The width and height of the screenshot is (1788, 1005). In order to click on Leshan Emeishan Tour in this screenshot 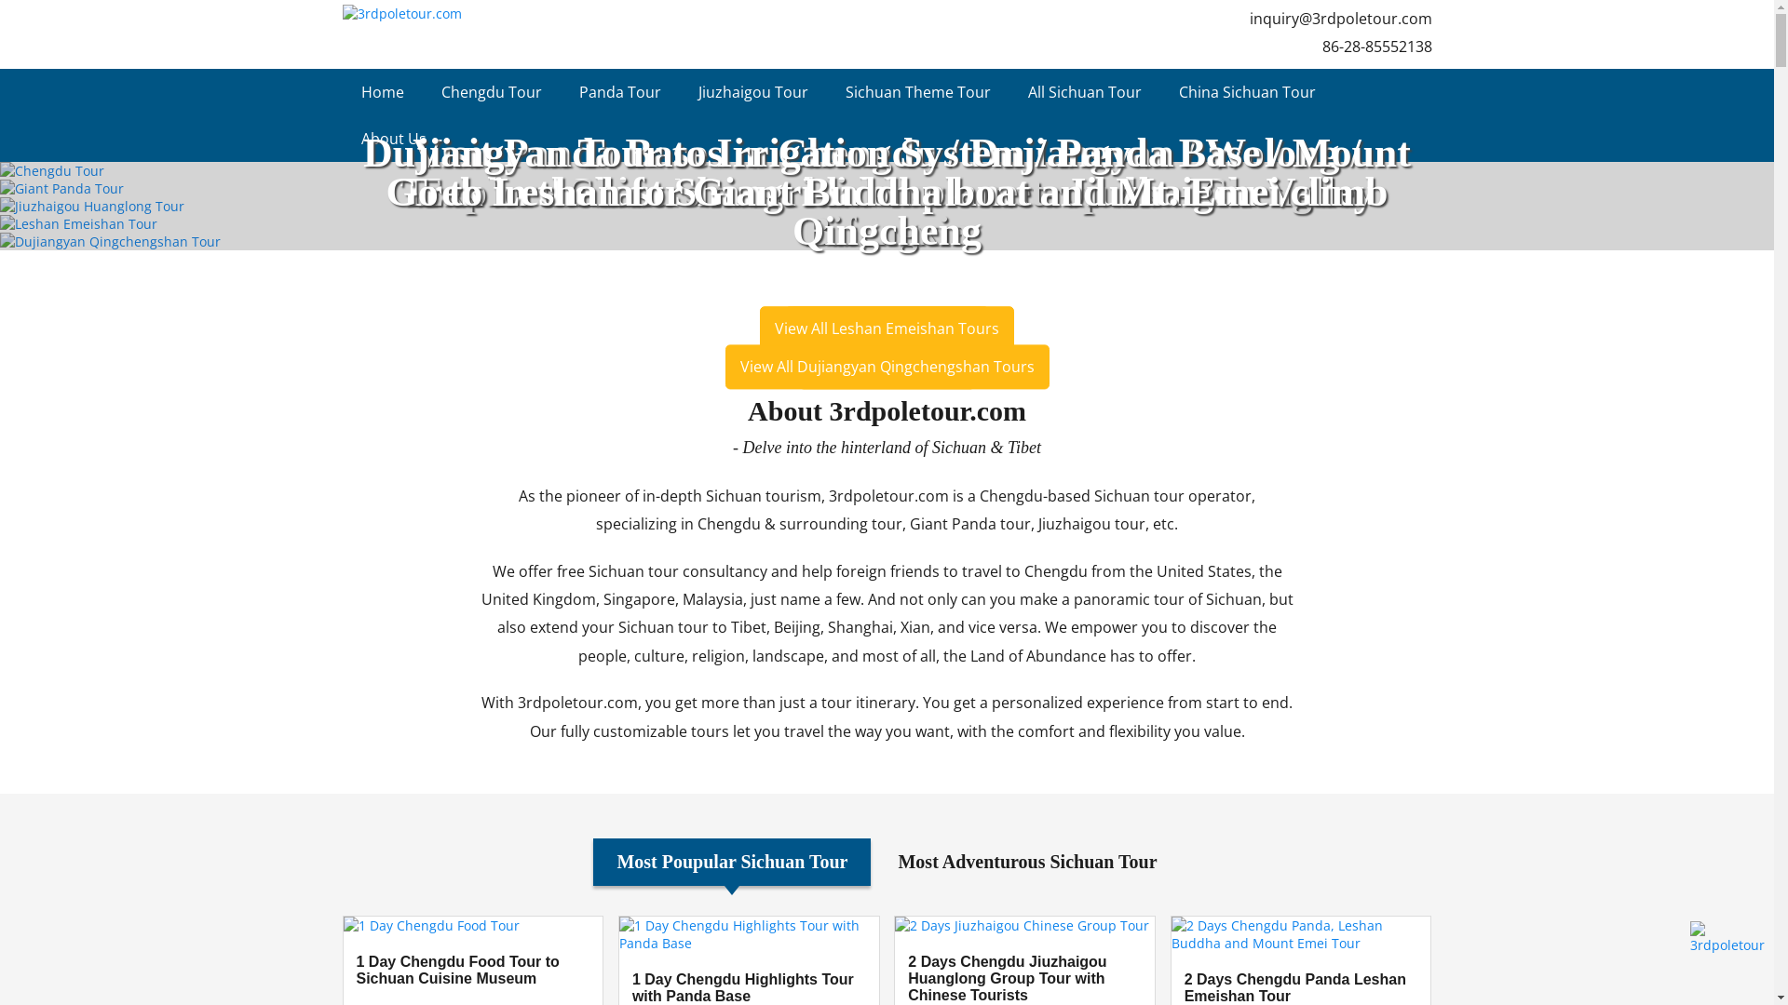, I will do `click(887, 223)`.